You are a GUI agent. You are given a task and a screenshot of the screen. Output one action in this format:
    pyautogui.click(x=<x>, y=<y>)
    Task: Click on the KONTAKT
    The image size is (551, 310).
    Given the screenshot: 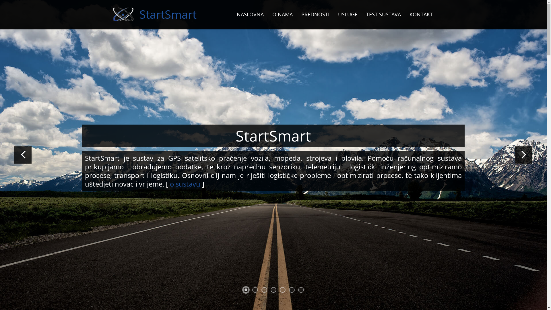 What is the action you would take?
    pyautogui.click(x=421, y=14)
    